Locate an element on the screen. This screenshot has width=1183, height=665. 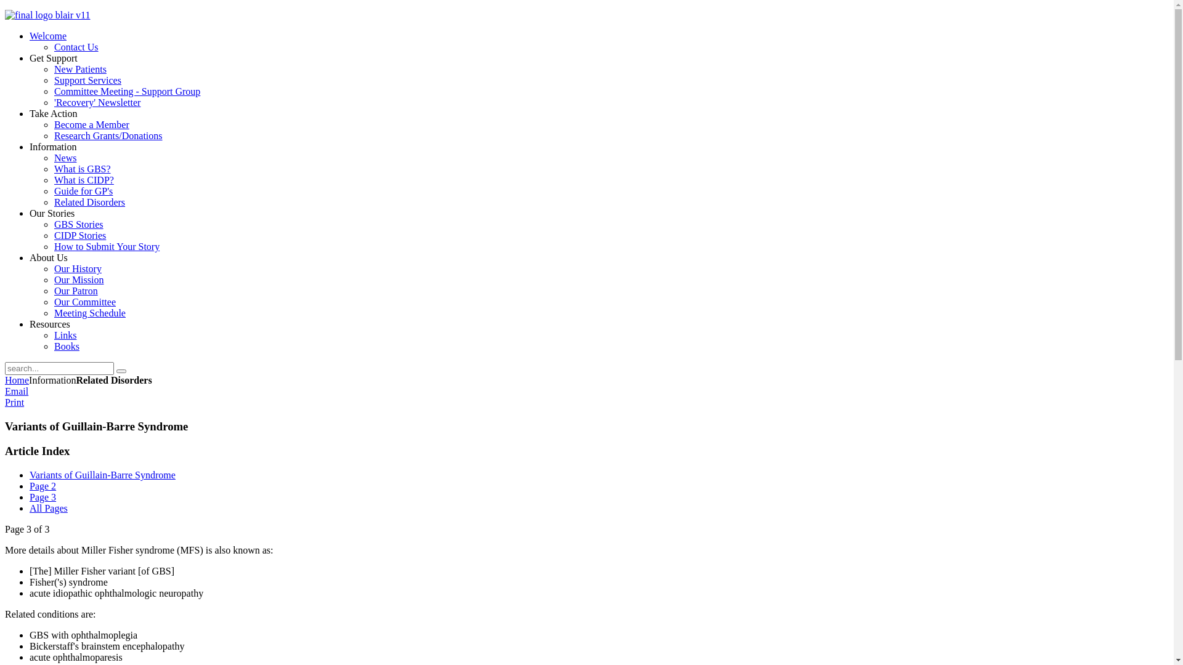
News is located at coordinates (65, 158).